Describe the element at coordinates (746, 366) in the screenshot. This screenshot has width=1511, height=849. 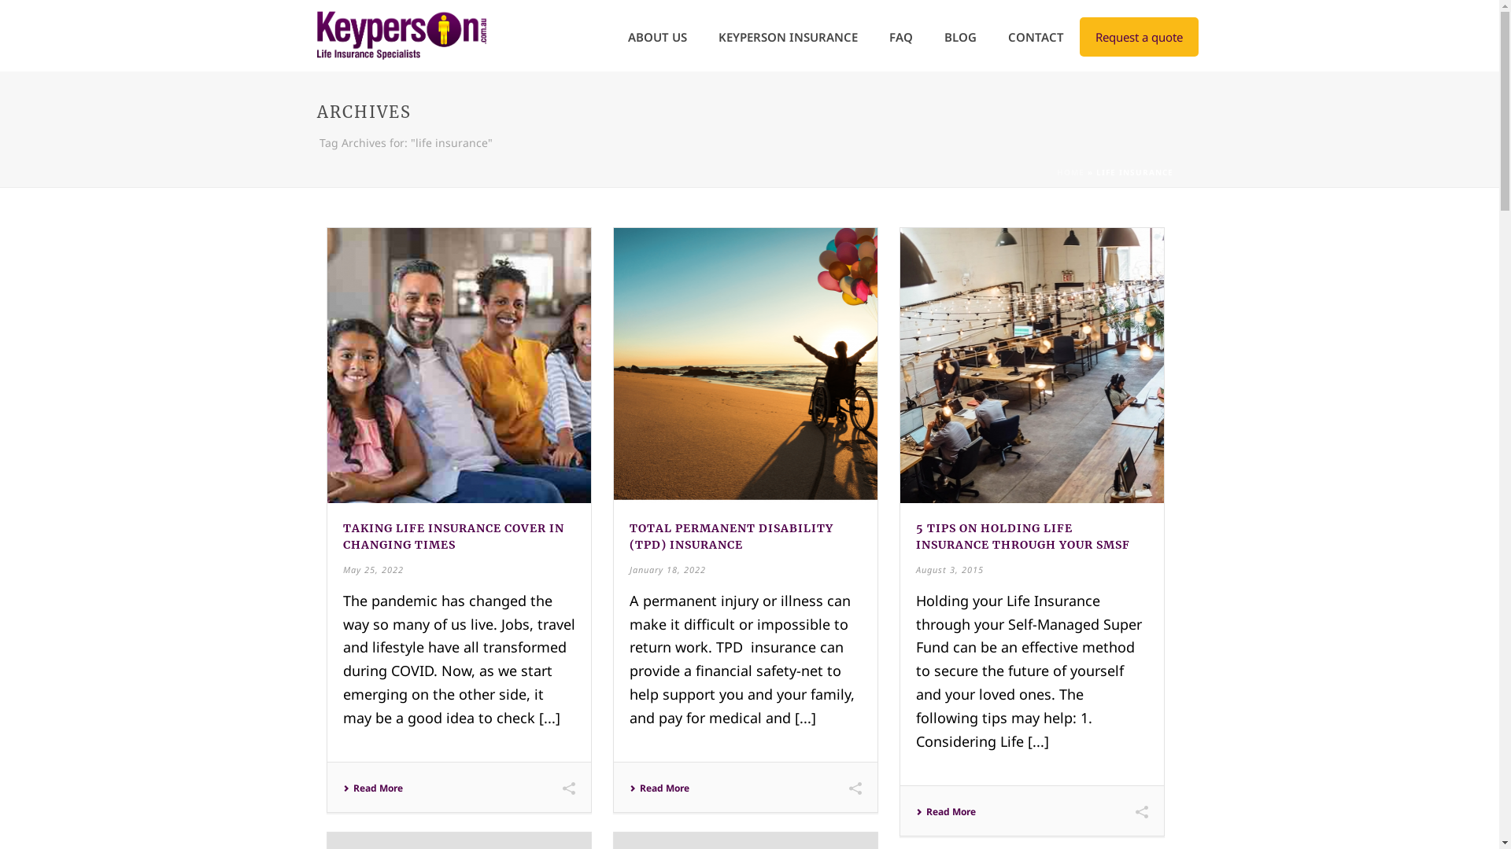
I see ` ` at that location.